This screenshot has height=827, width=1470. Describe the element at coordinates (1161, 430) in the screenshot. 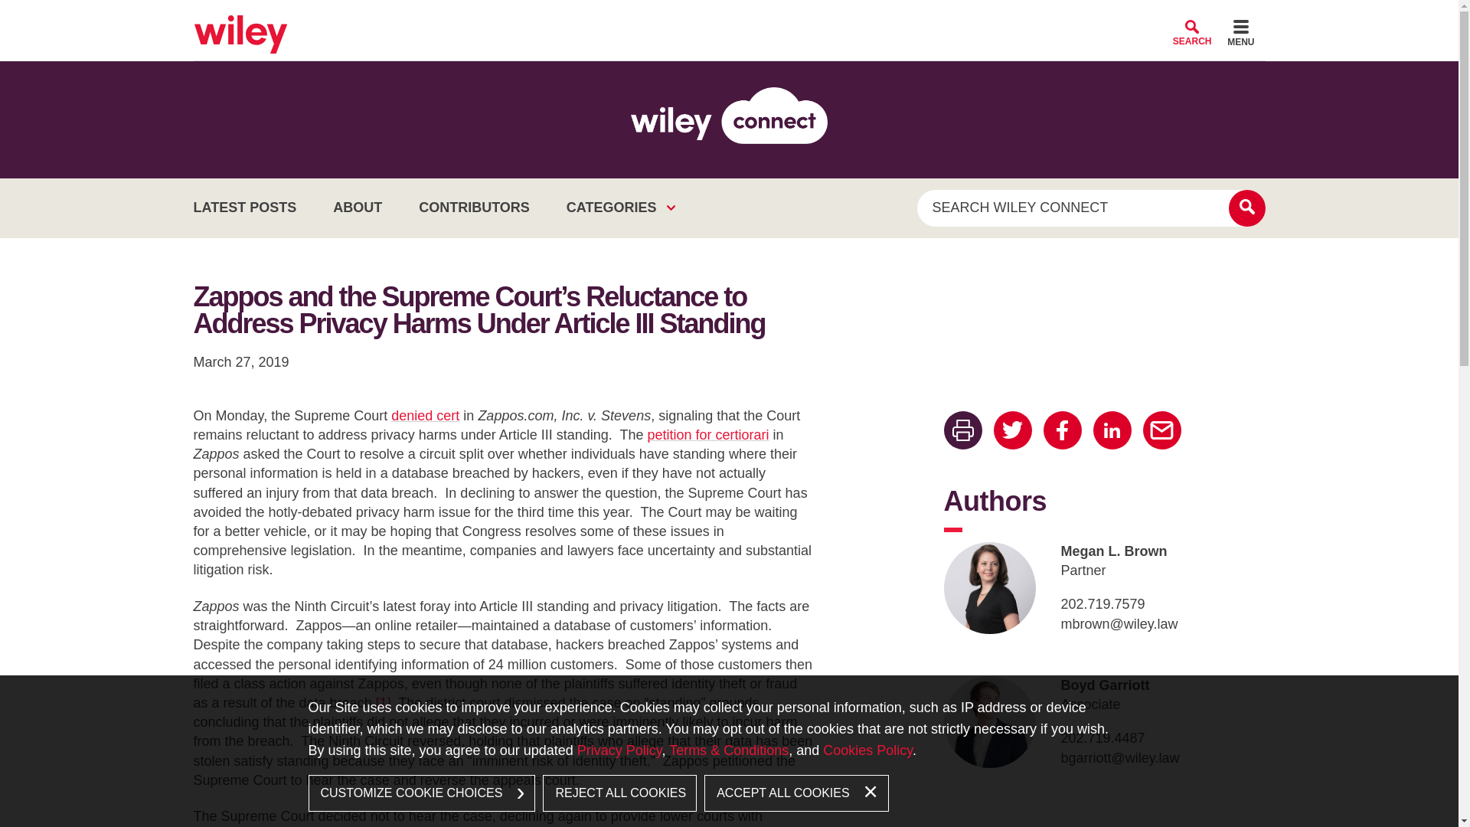

I see `Email` at that location.